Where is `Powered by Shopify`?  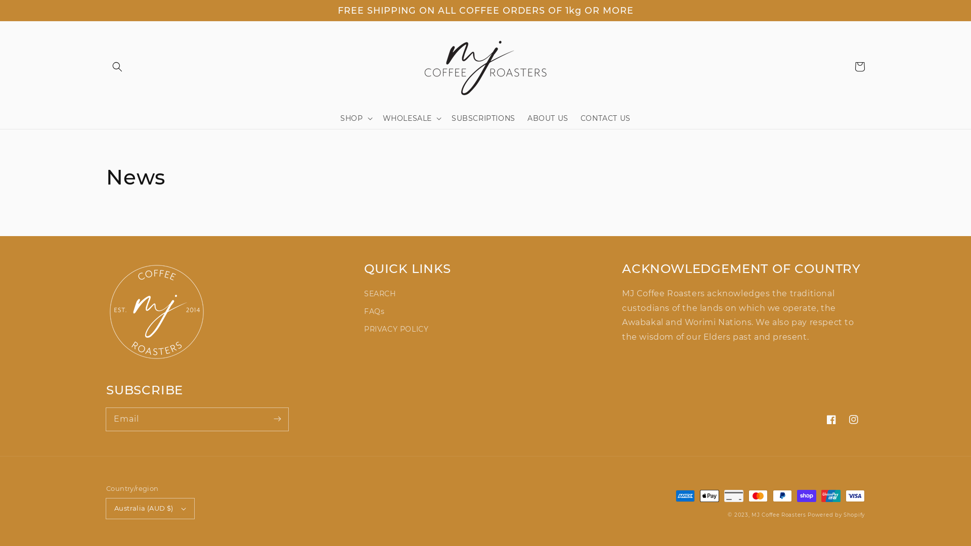
Powered by Shopify is located at coordinates (836, 515).